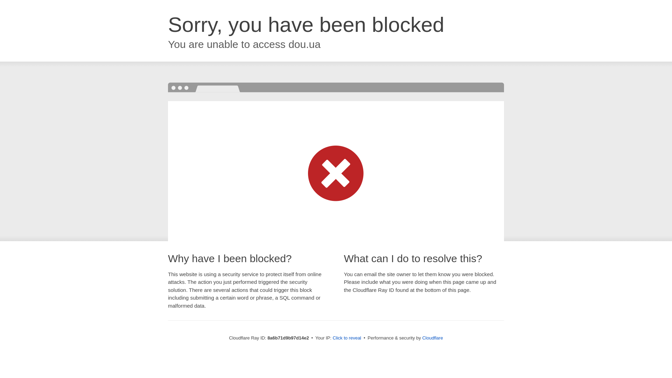 This screenshot has width=672, height=378. I want to click on Click to reveal, so click(347, 338).